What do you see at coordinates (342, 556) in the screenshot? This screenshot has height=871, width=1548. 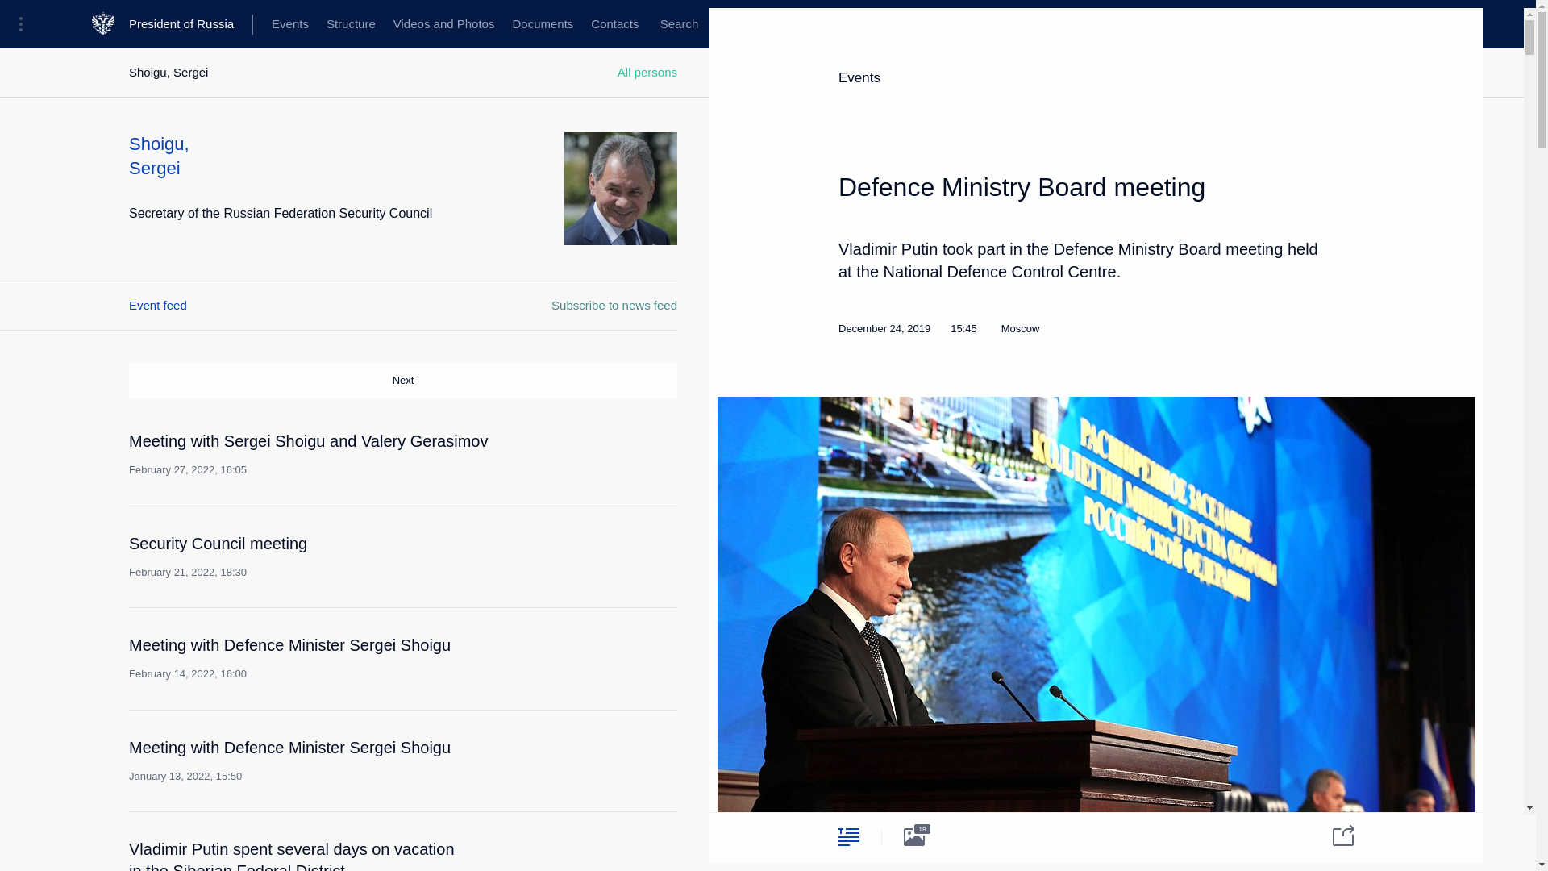 I see `Next` at bounding box center [342, 556].